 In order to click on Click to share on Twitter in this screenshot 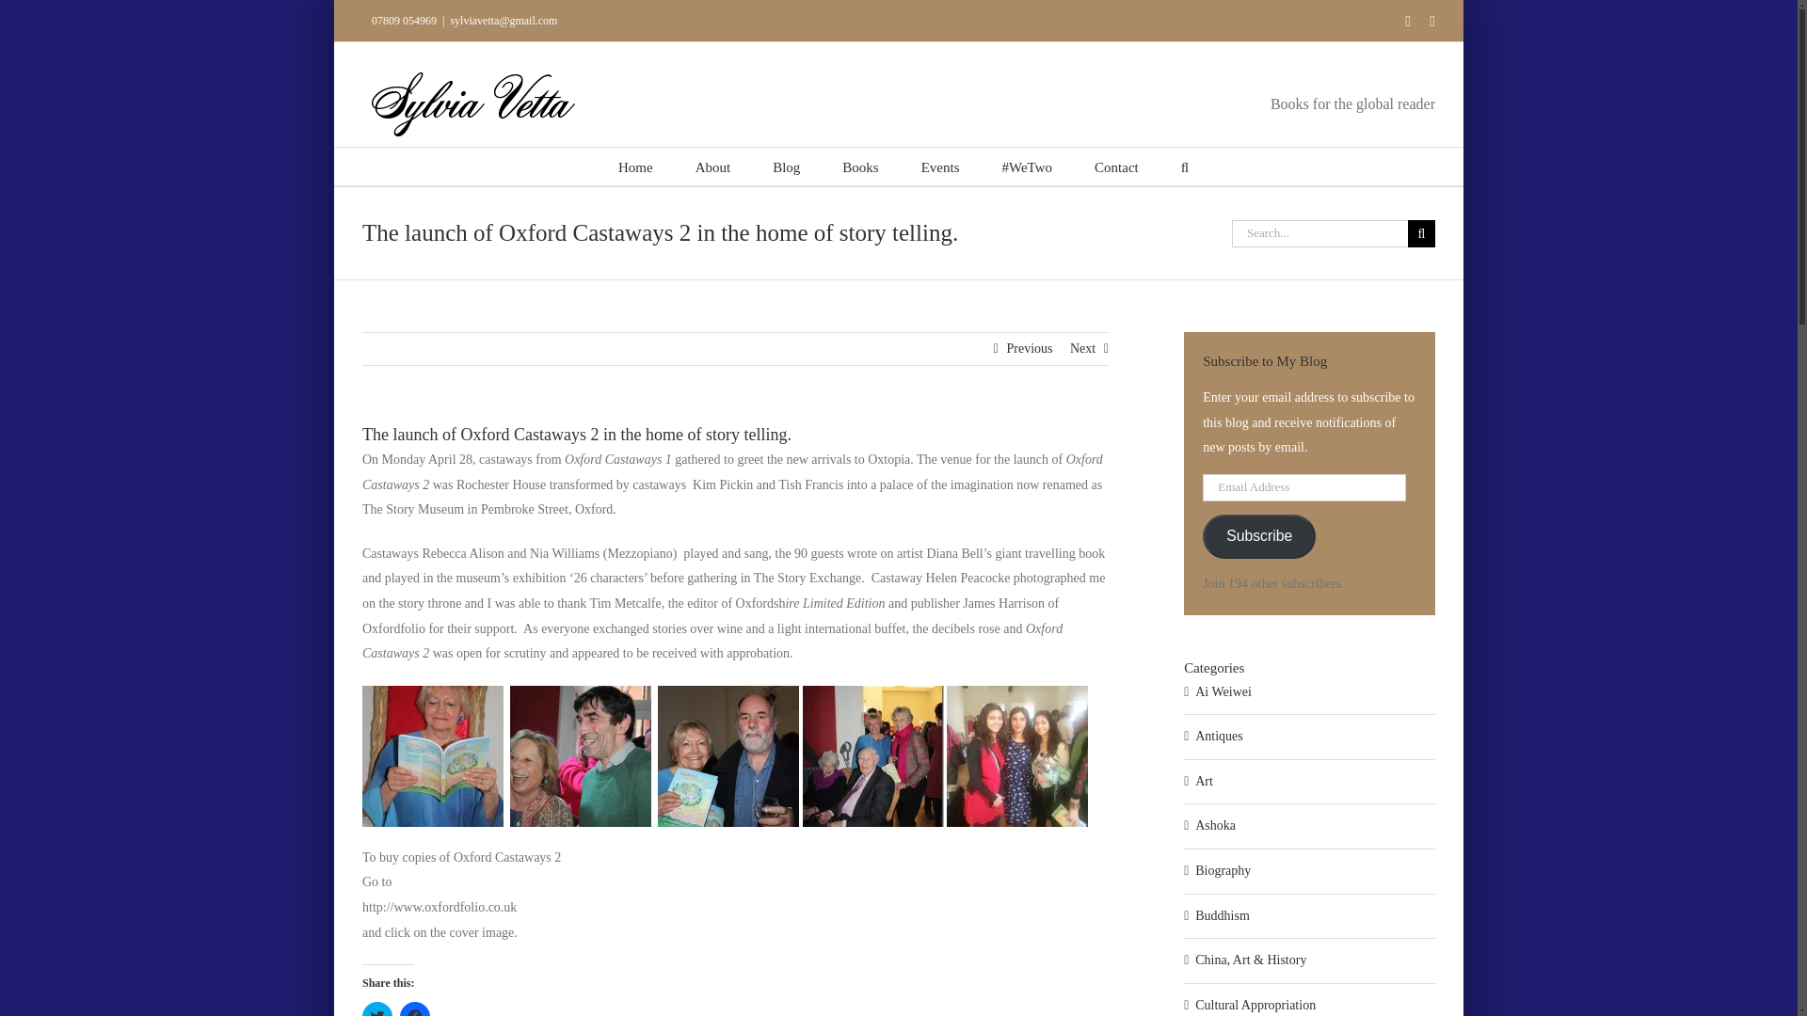, I will do `click(376, 1008)`.